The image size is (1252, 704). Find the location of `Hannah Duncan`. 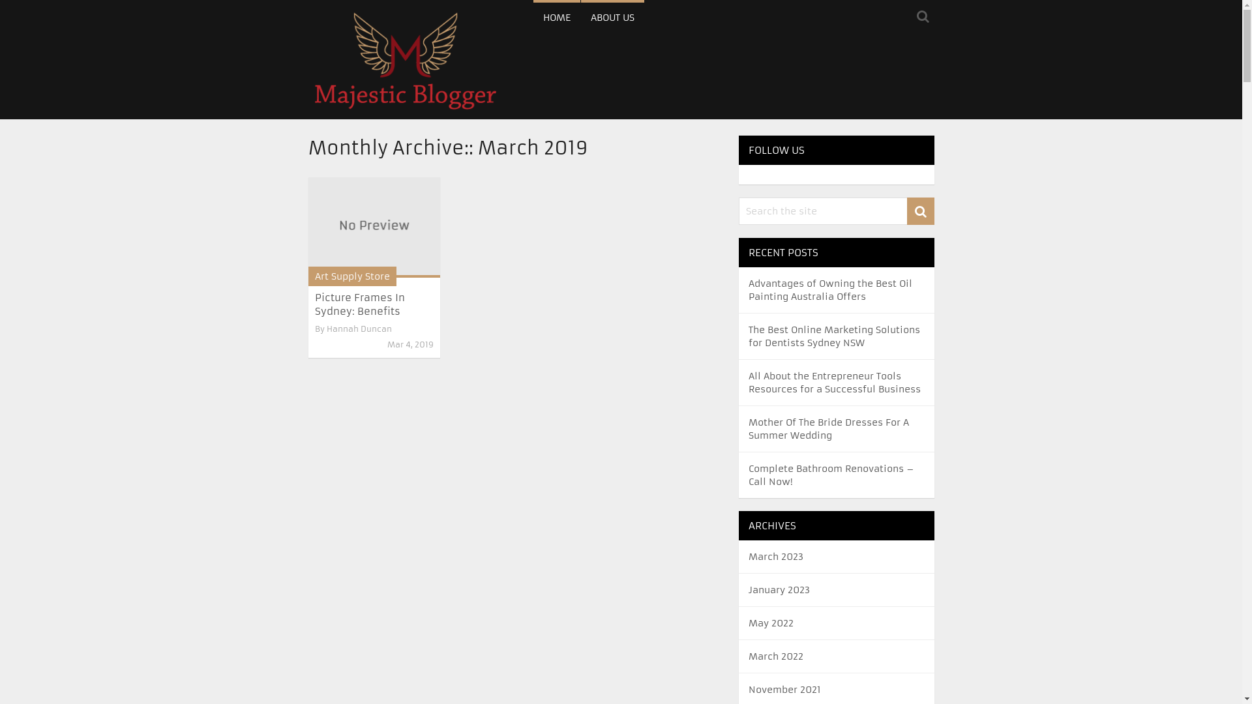

Hannah Duncan is located at coordinates (359, 329).